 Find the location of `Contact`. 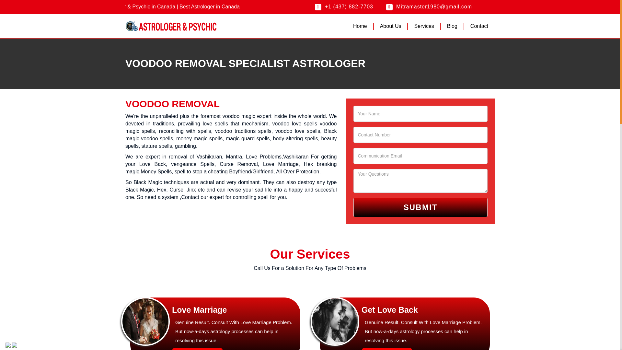

Contact is located at coordinates (479, 26).